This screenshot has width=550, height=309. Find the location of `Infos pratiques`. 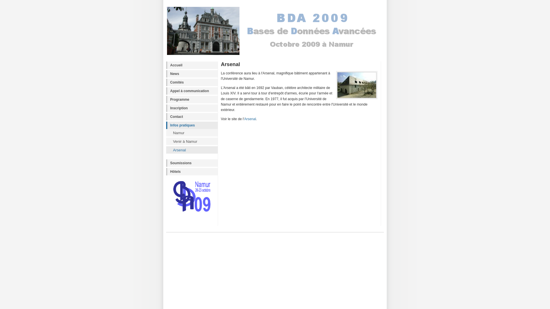

Infos pratiques is located at coordinates (192, 125).